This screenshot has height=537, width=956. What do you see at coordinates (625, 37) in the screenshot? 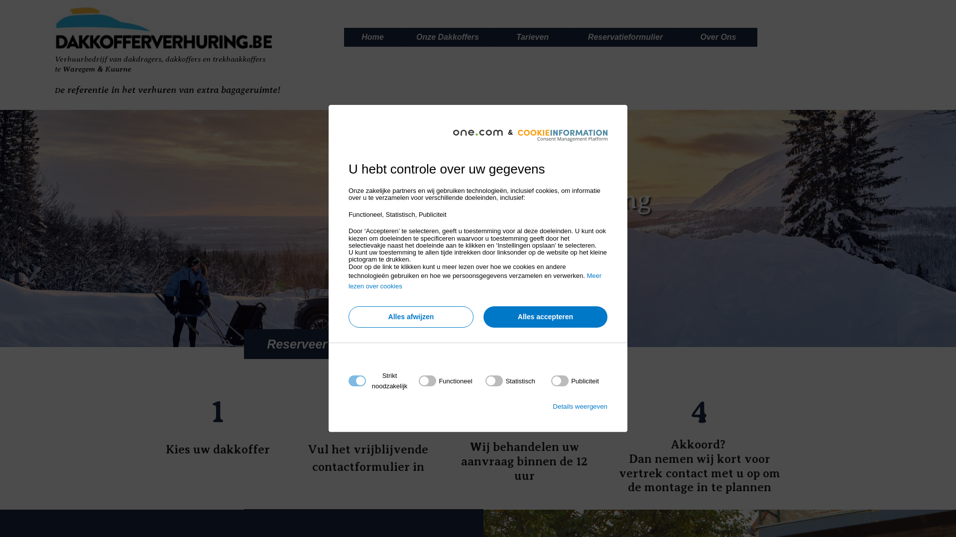
I see `Reservatieformulier` at bounding box center [625, 37].